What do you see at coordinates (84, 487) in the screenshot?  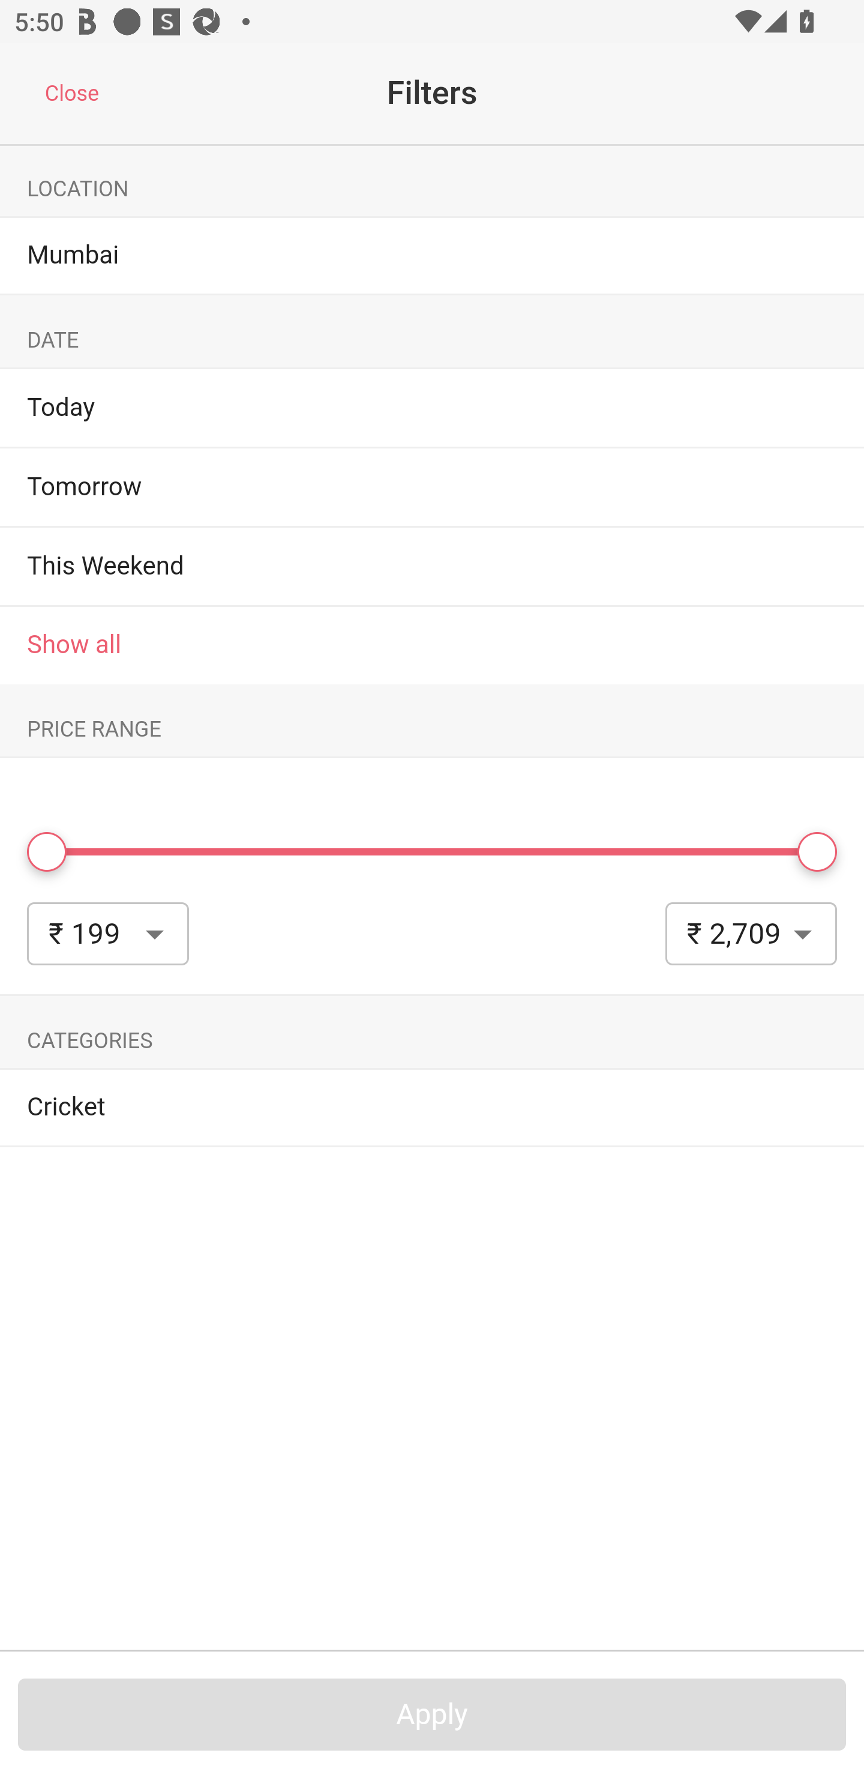 I see `Tomorrow` at bounding box center [84, 487].